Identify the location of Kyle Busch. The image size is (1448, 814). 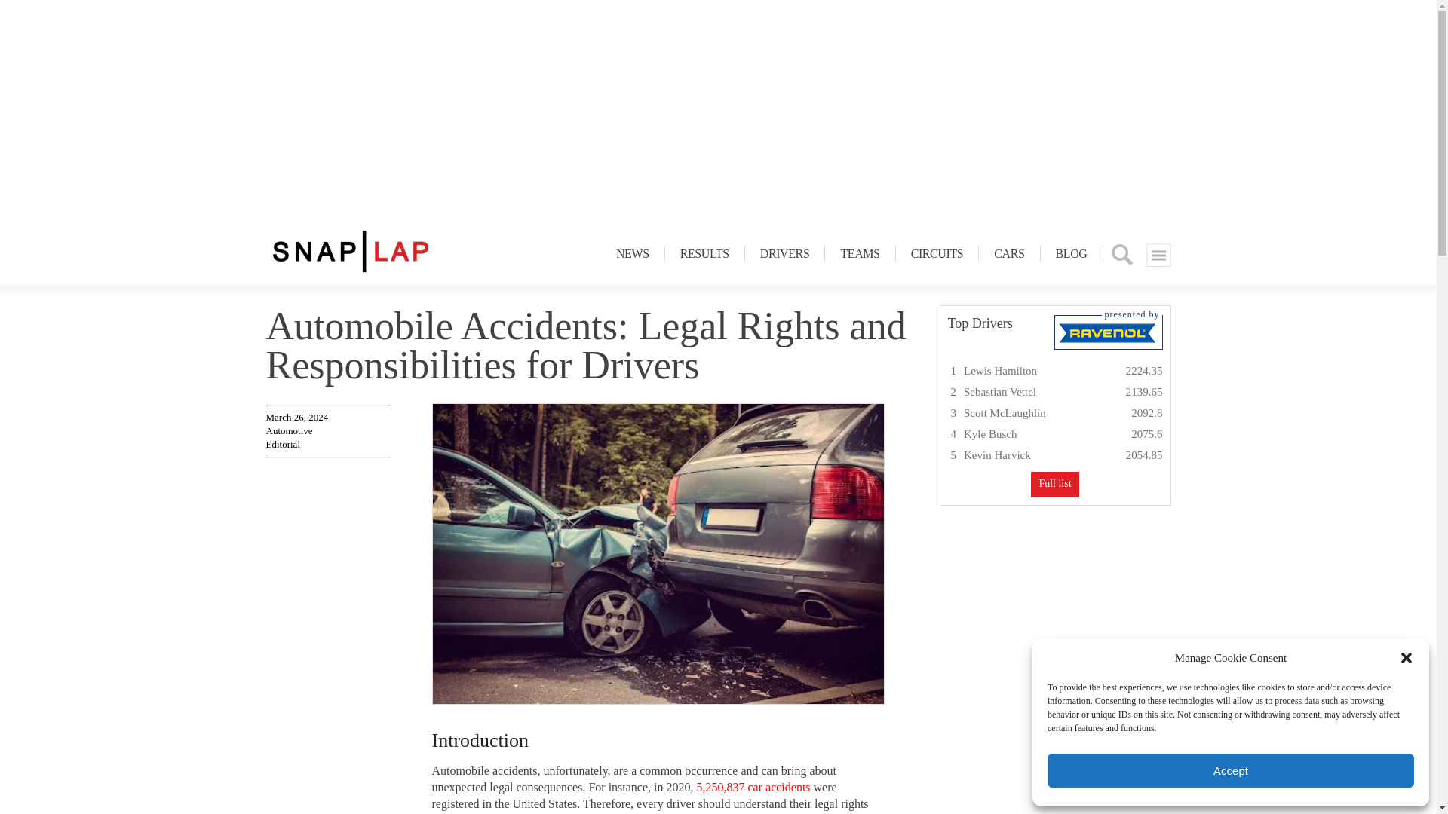
(989, 434).